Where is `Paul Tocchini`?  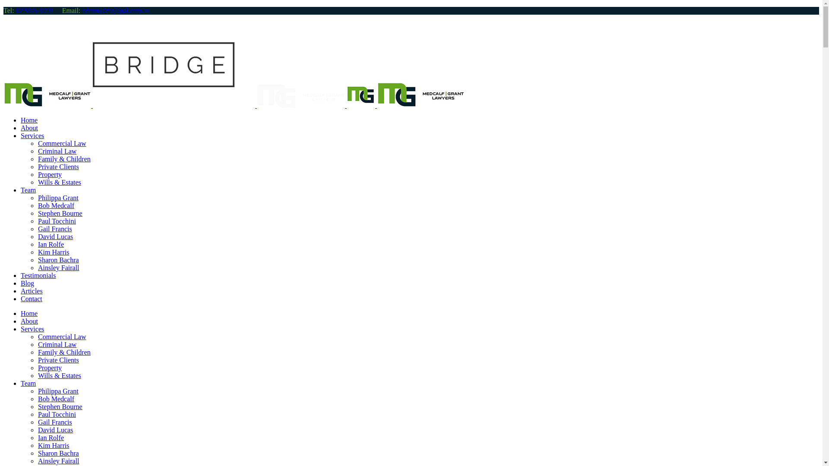 Paul Tocchini is located at coordinates (57, 221).